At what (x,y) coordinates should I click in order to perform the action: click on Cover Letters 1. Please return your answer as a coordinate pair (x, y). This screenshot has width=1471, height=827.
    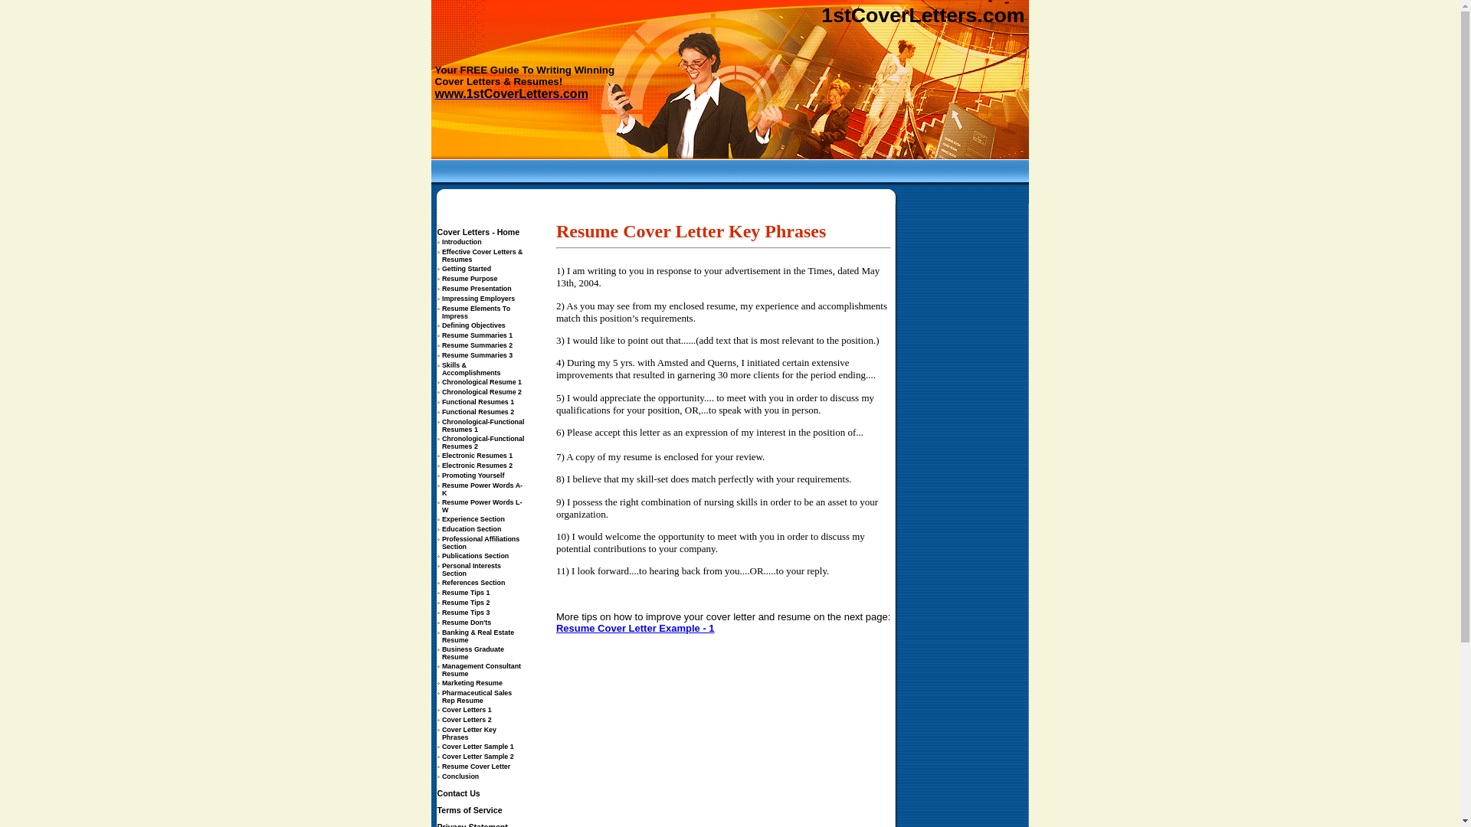
    Looking at the image, I should click on (467, 709).